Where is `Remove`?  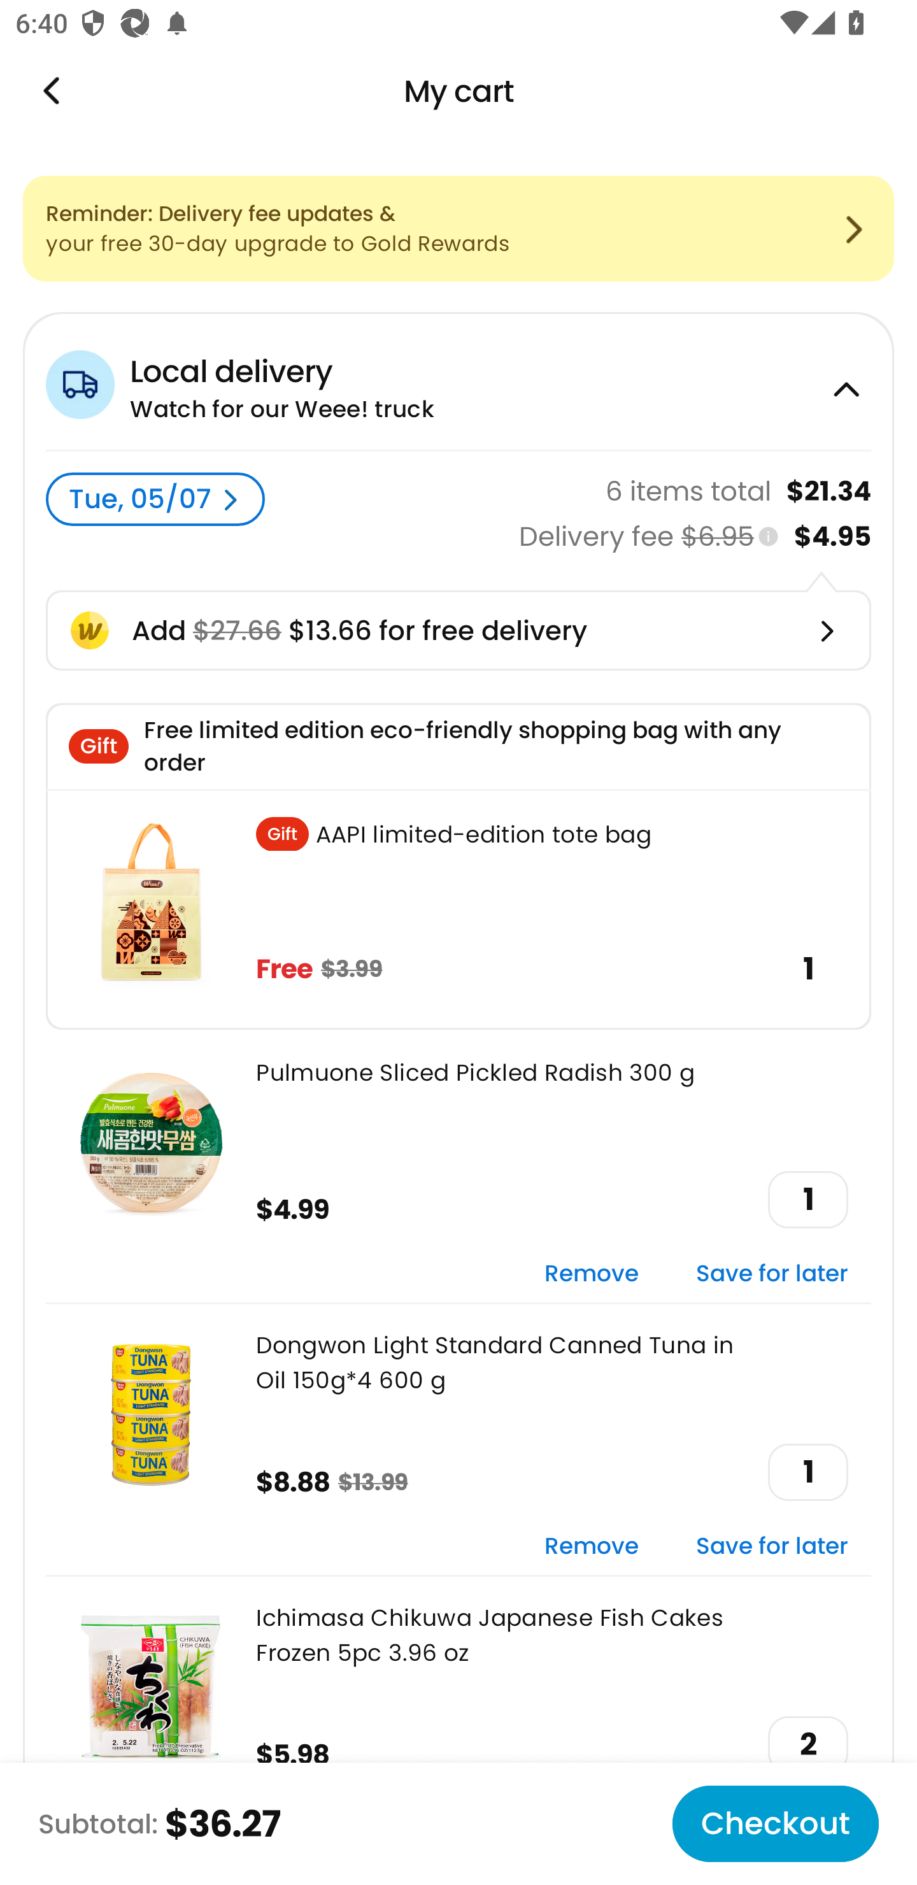
Remove is located at coordinates (591, 1275).